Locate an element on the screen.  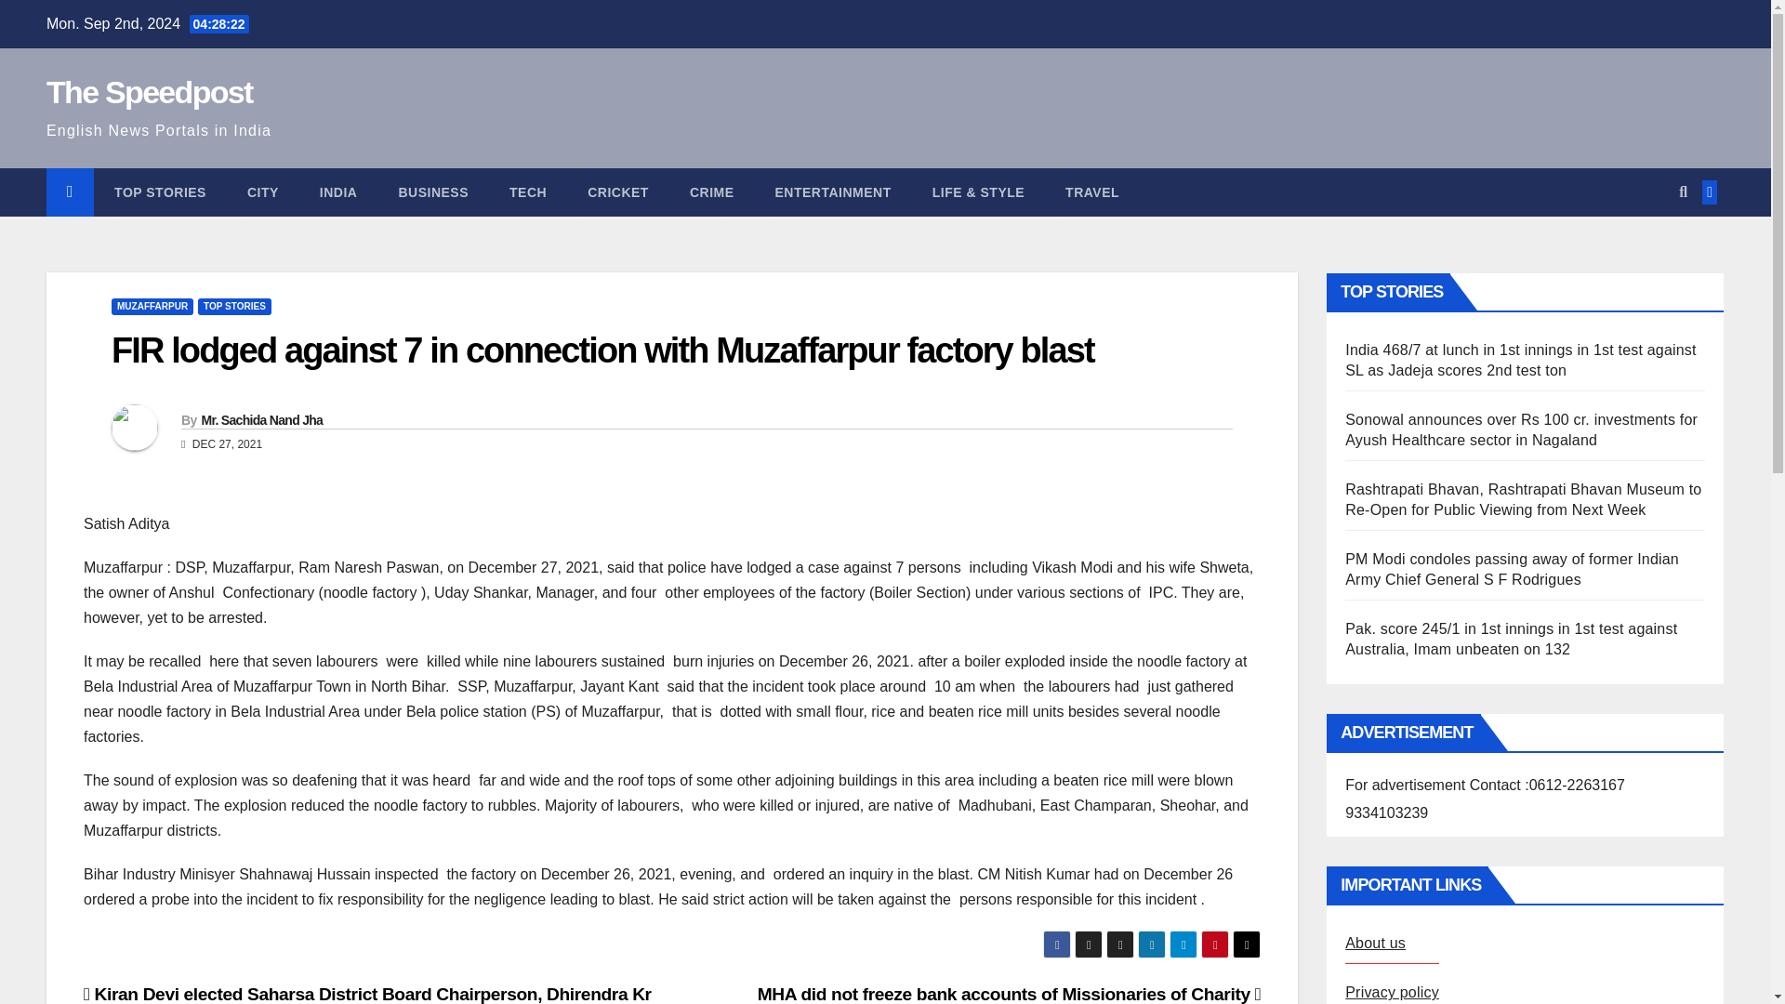
BUSINESS is located at coordinates (433, 192).